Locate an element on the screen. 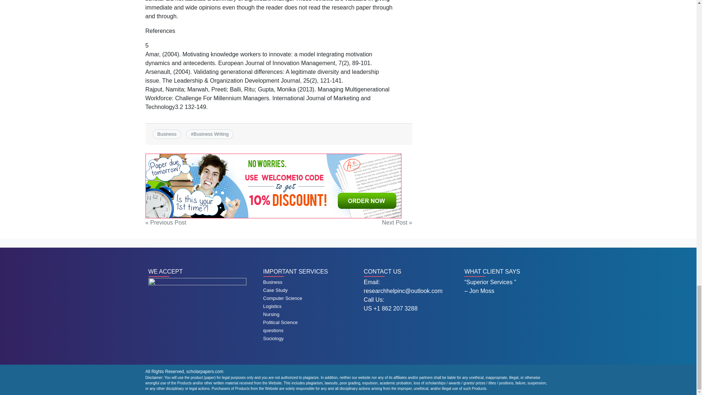  questions is located at coordinates (273, 331).